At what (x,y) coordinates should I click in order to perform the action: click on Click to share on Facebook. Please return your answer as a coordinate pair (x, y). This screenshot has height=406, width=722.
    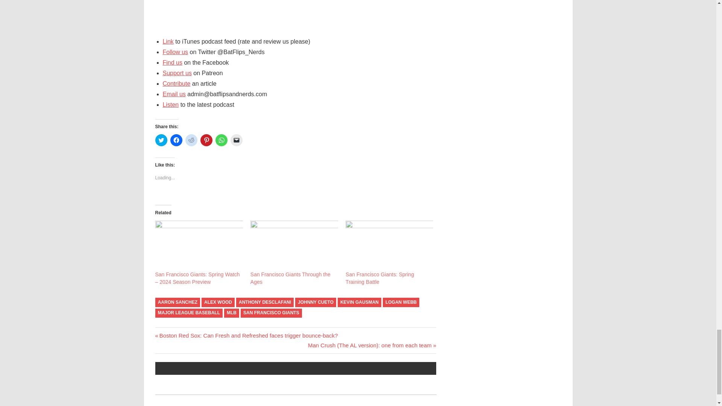
    Looking at the image, I should click on (176, 140).